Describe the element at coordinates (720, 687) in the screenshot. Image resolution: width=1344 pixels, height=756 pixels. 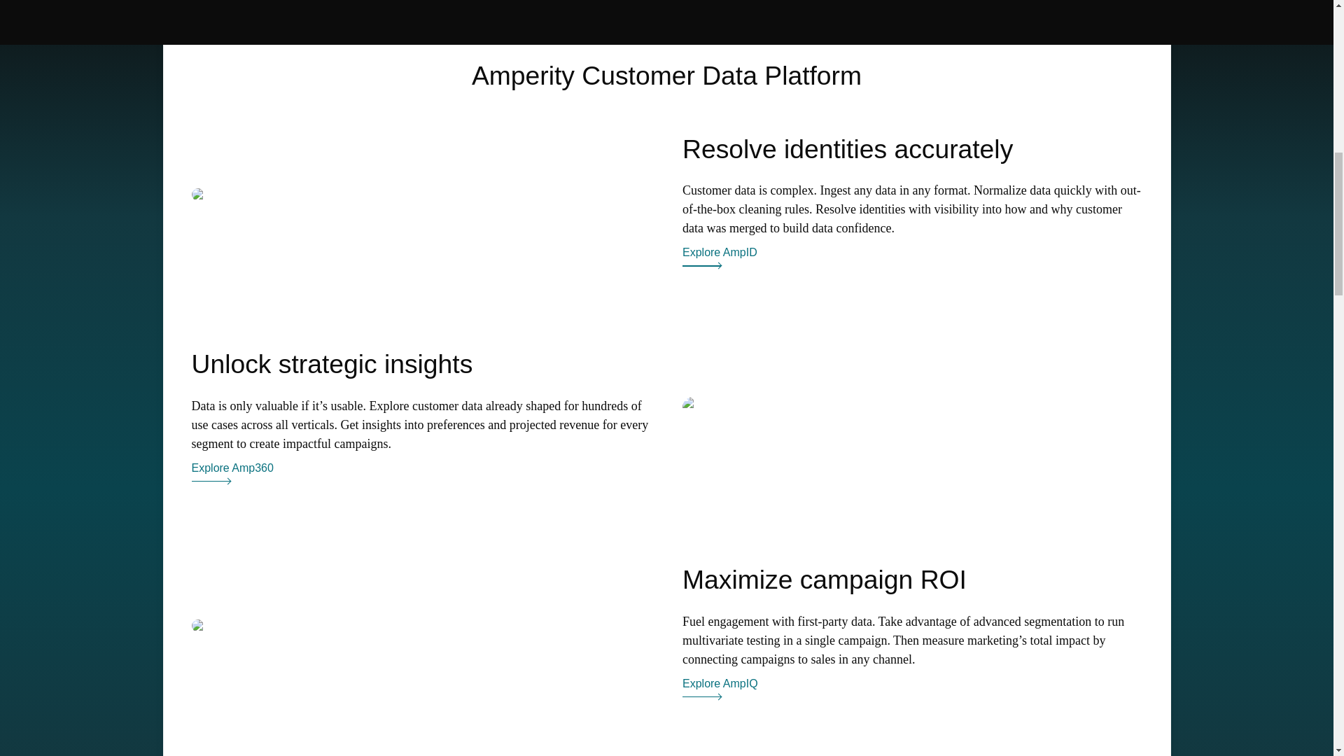
I see `Explore AmpIQ` at that location.